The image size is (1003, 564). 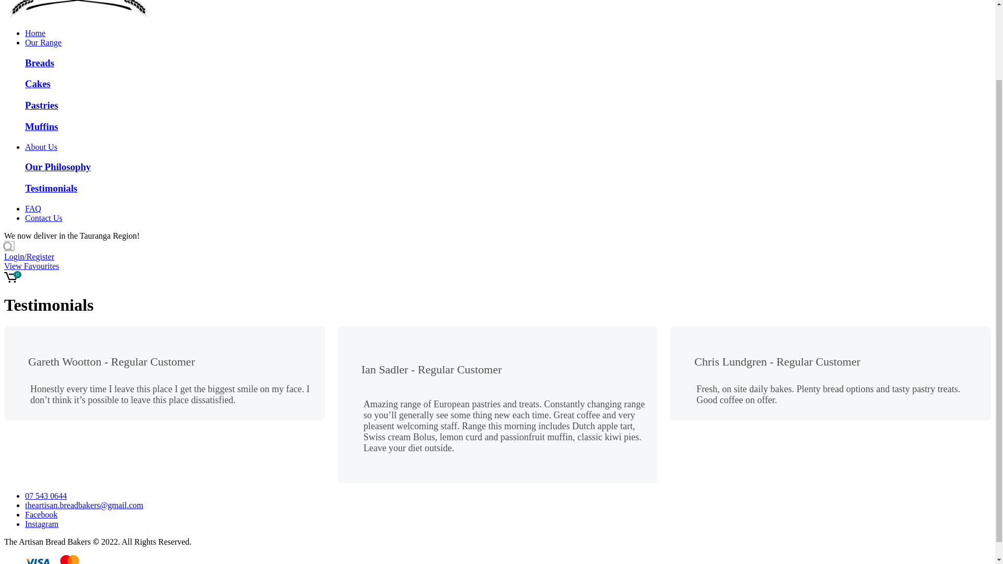 I want to click on About Us, so click(x=41, y=147).